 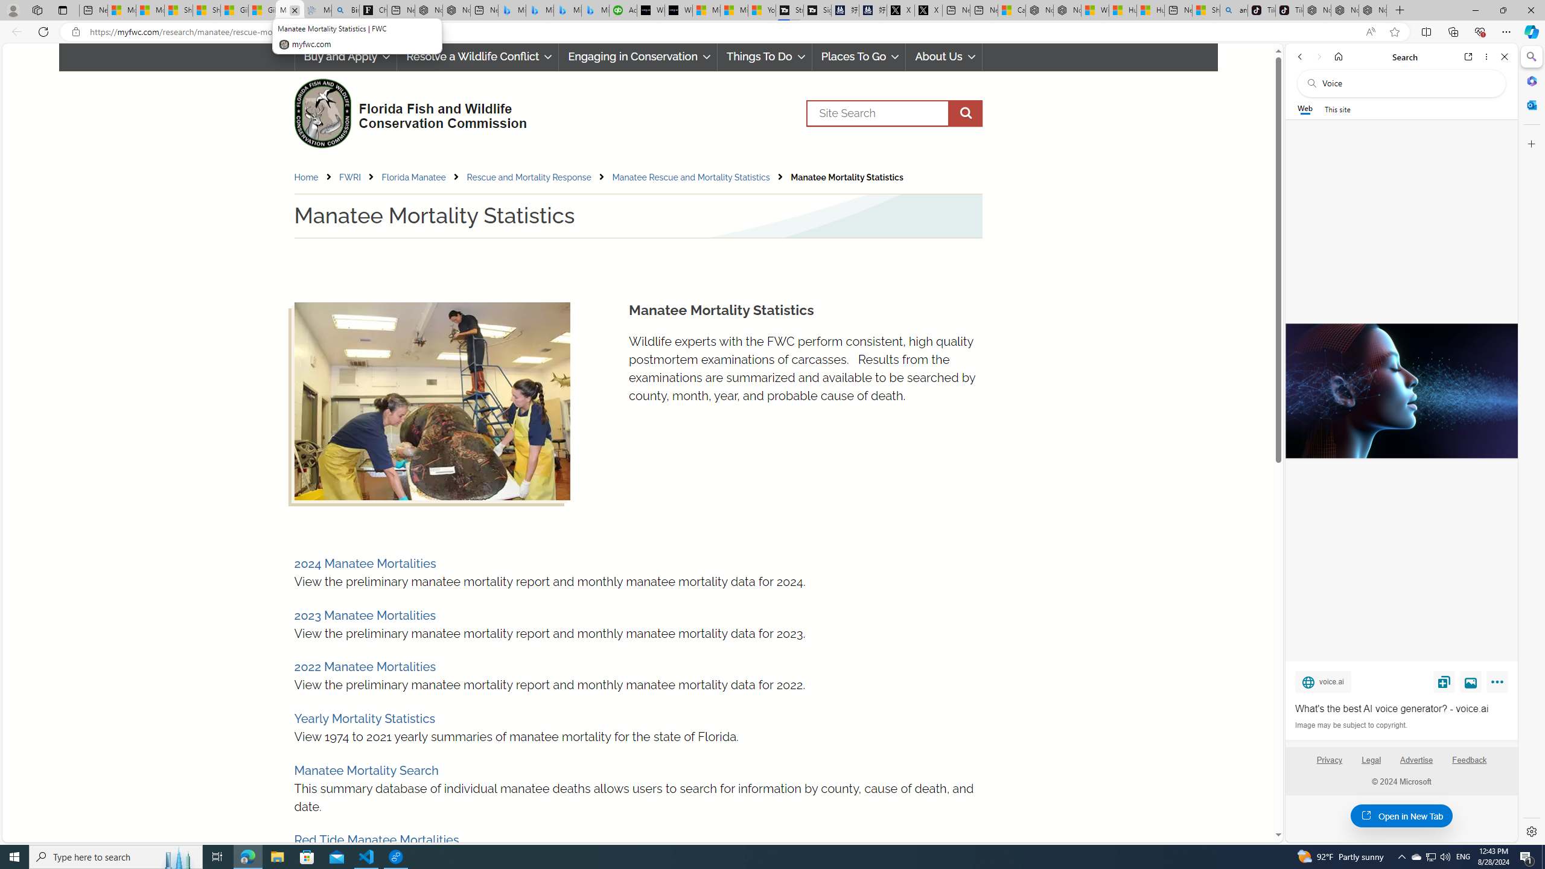 I want to click on Manatee Mortality Statistics, so click(x=847, y=177).